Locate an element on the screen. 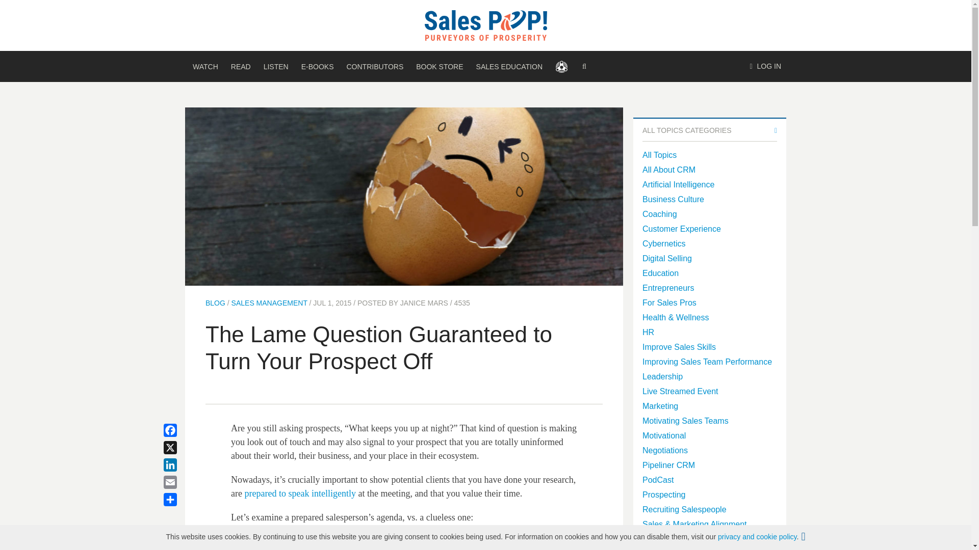 This screenshot has width=979, height=550. LinkedIn is located at coordinates (183, 464).